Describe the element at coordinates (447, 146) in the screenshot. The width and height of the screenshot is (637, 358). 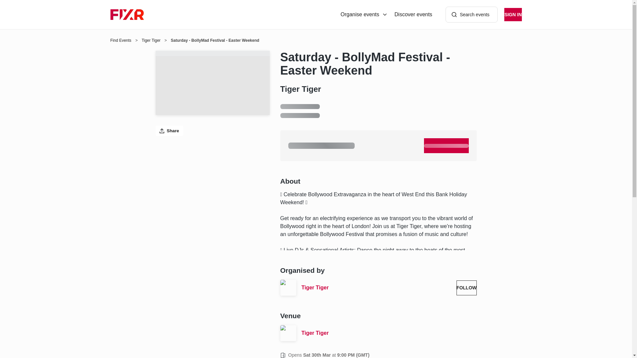
I see `PLACEHOLDER TEXT` at that location.